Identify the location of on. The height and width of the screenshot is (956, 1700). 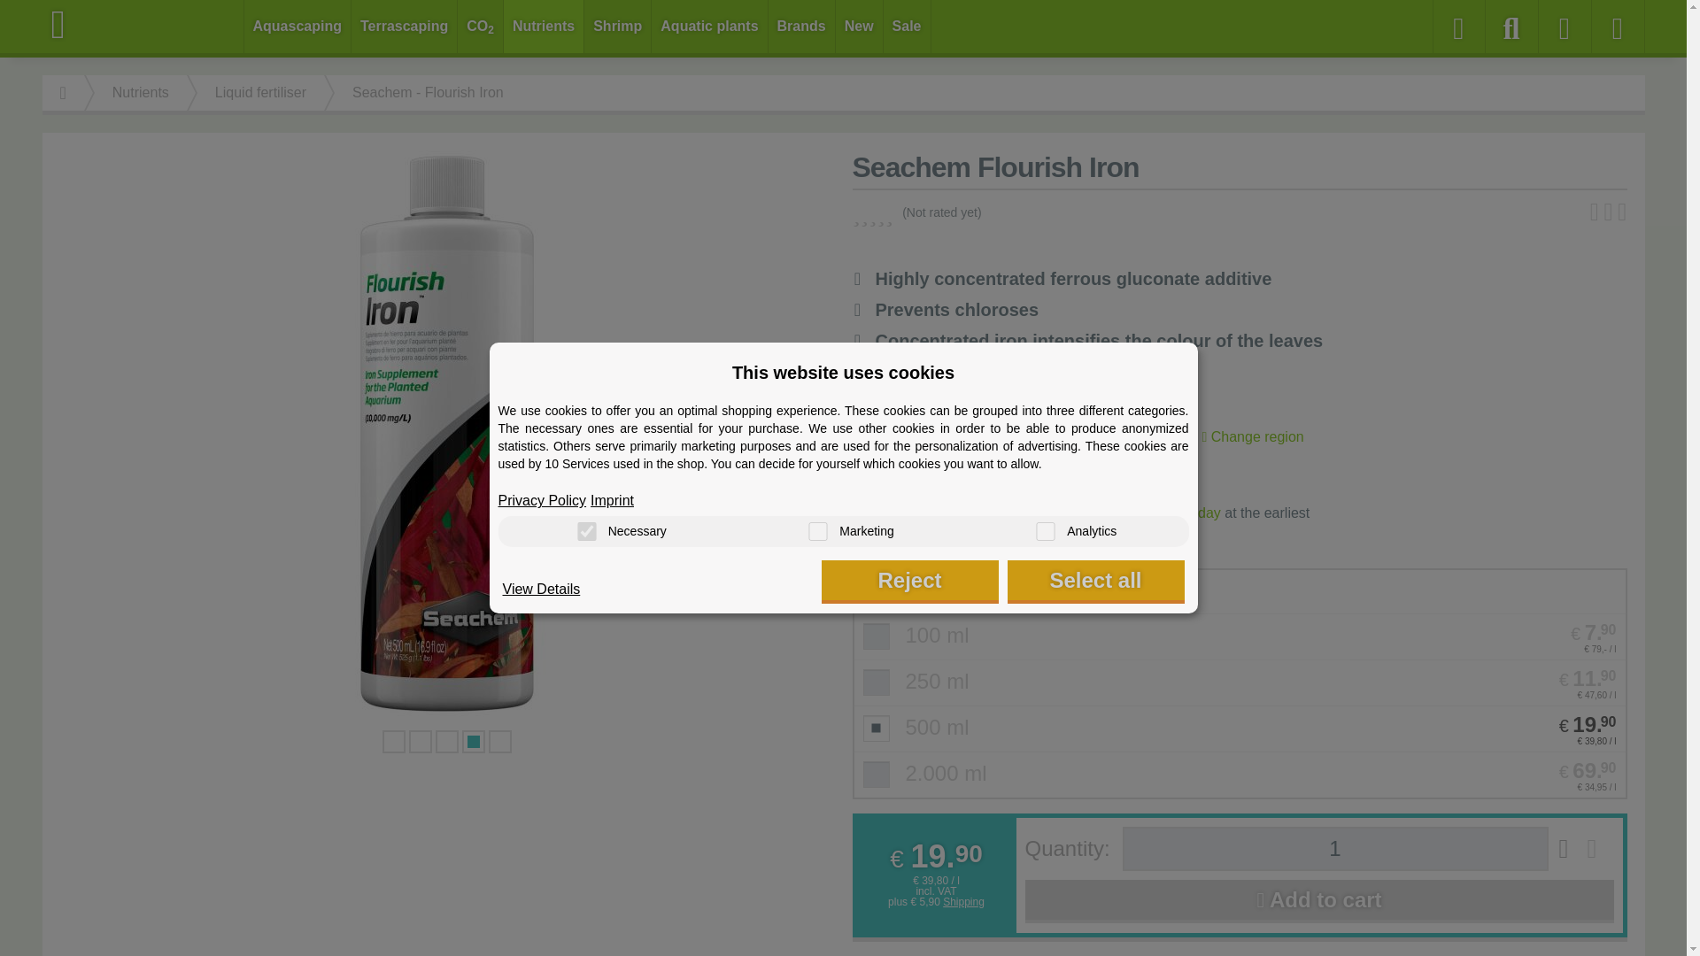
(586, 531).